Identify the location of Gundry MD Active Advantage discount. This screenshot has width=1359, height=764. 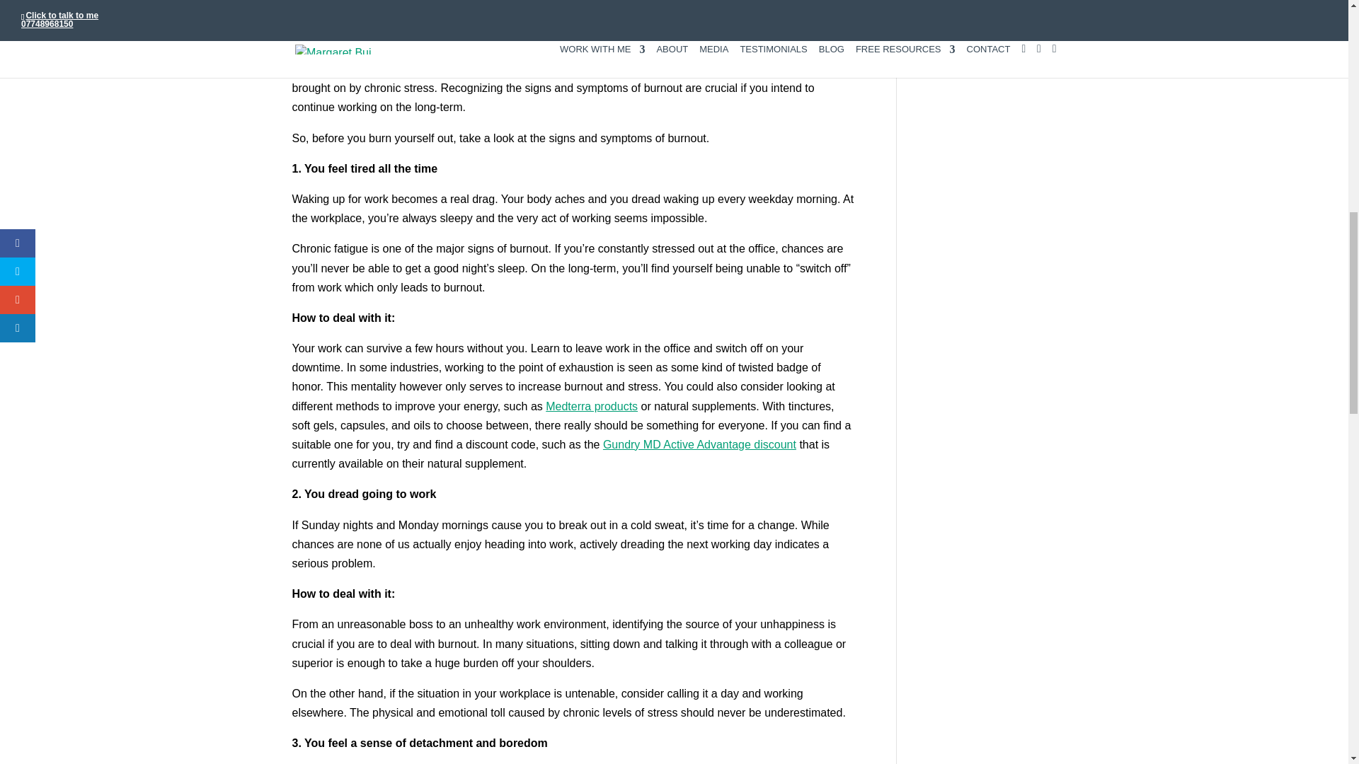
(699, 444).